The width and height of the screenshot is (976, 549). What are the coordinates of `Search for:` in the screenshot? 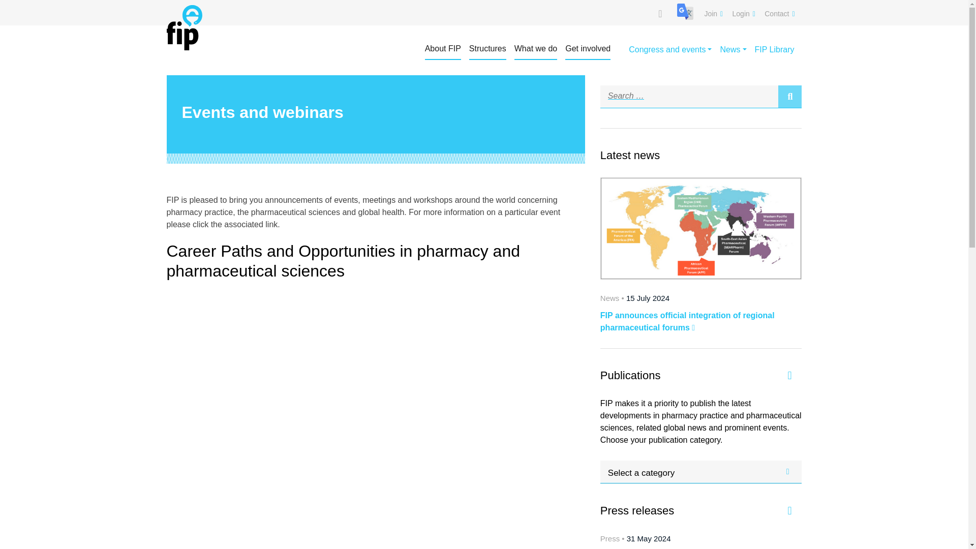 It's located at (689, 96).